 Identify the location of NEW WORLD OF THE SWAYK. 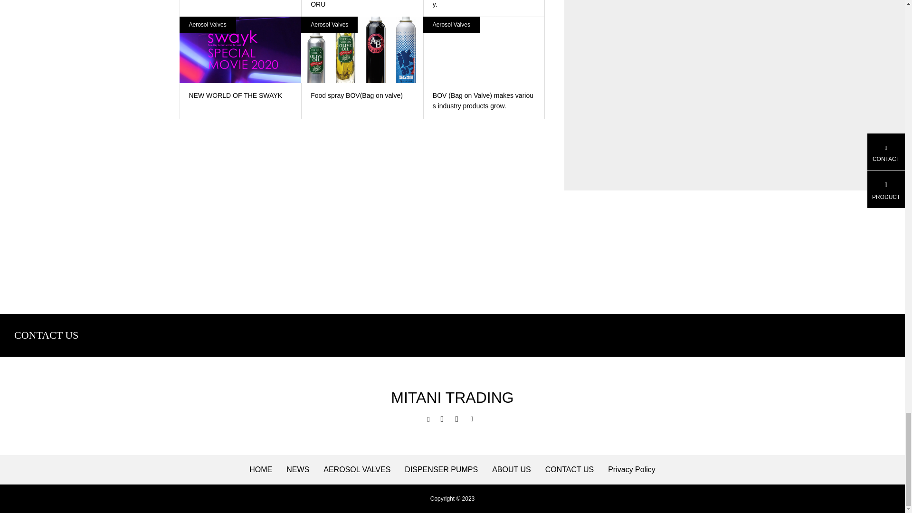
(240, 62).